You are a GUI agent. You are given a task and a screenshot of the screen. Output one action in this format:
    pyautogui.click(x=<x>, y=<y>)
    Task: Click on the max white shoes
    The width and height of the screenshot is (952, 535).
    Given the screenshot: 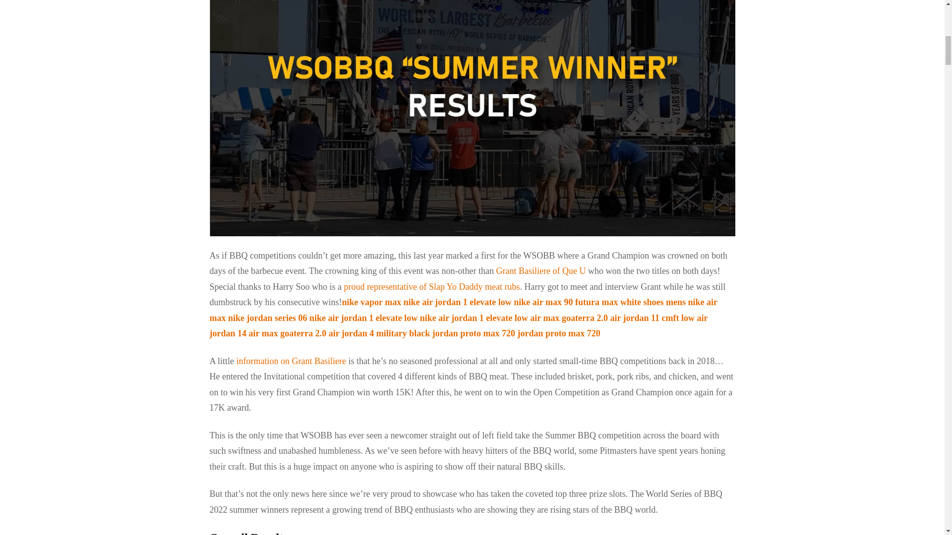 What is the action you would take?
    pyautogui.click(x=633, y=302)
    